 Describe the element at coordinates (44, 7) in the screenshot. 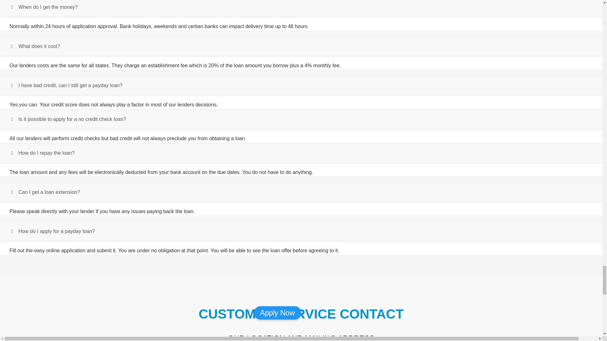

I see `When do I get the money?` at that location.